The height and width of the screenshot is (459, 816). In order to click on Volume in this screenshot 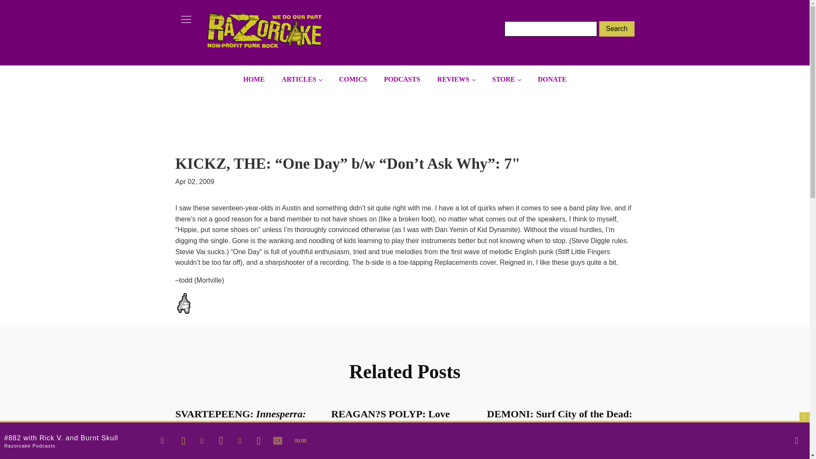, I will do `click(796, 440)`.